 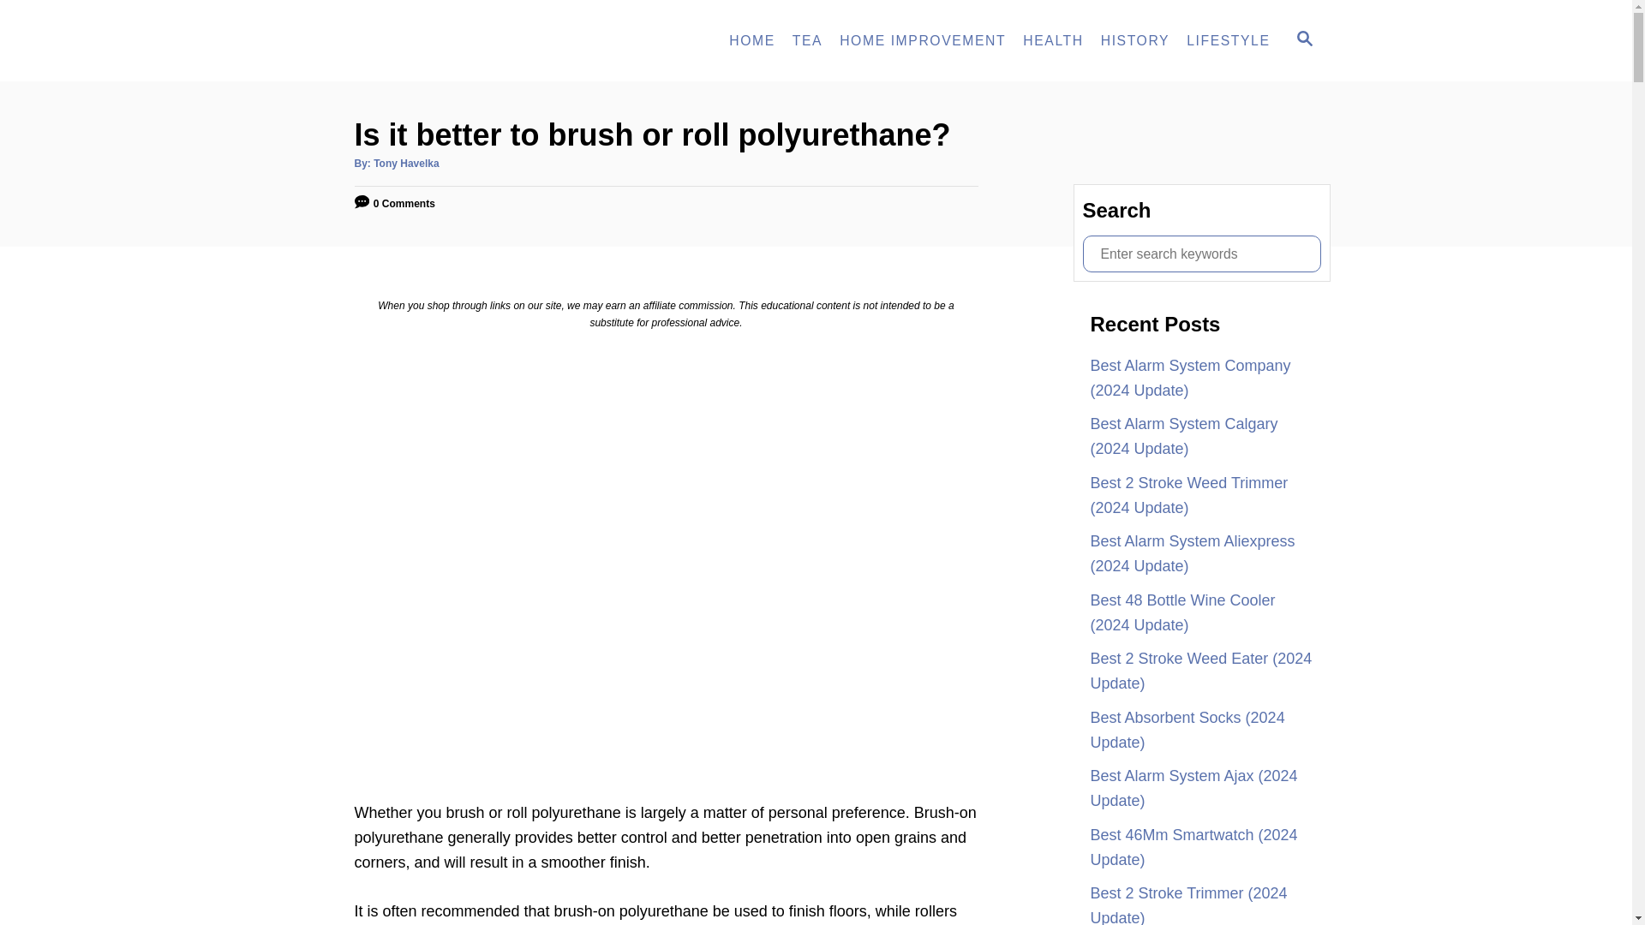 I want to click on Search for:, so click(x=1201, y=254).